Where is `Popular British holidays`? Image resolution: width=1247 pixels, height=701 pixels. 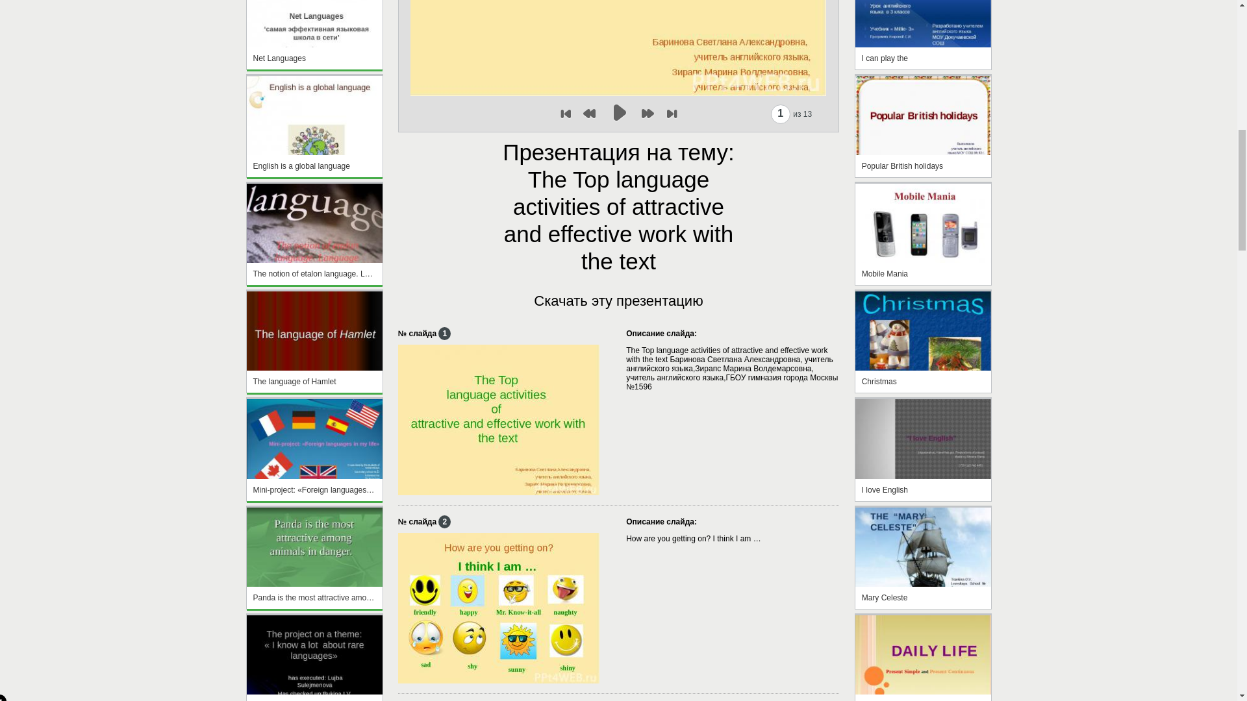
Popular British holidays is located at coordinates (924, 175).